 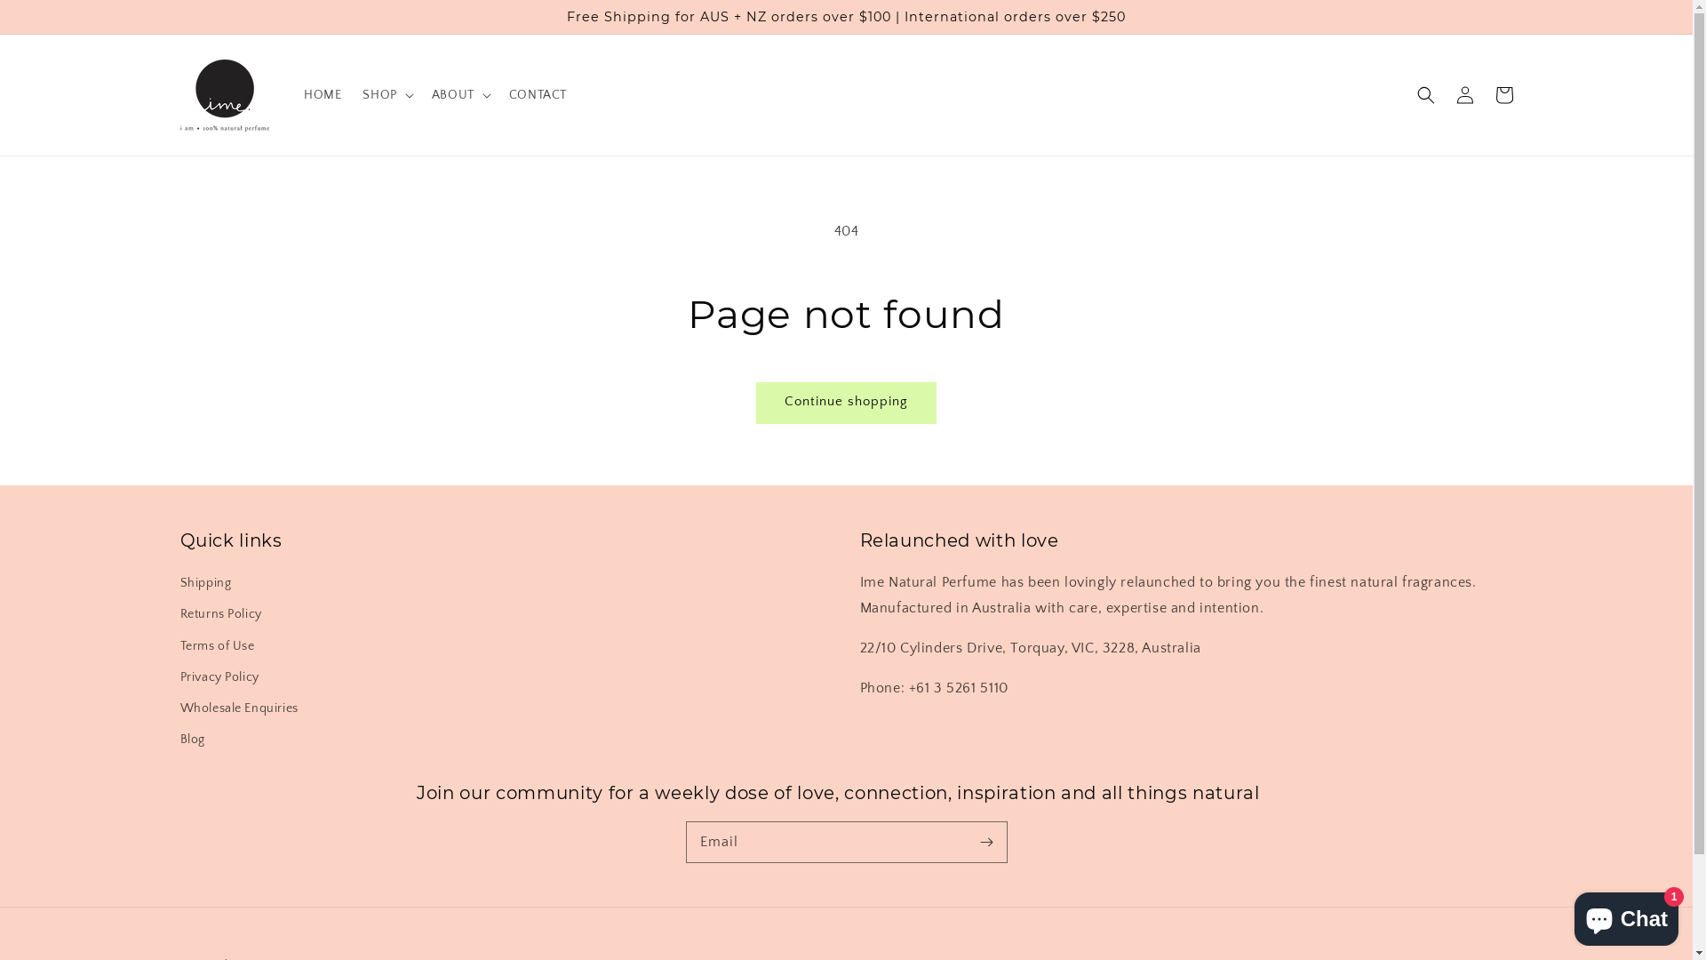 What do you see at coordinates (538, 95) in the screenshot?
I see `CONTACT` at bounding box center [538, 95].